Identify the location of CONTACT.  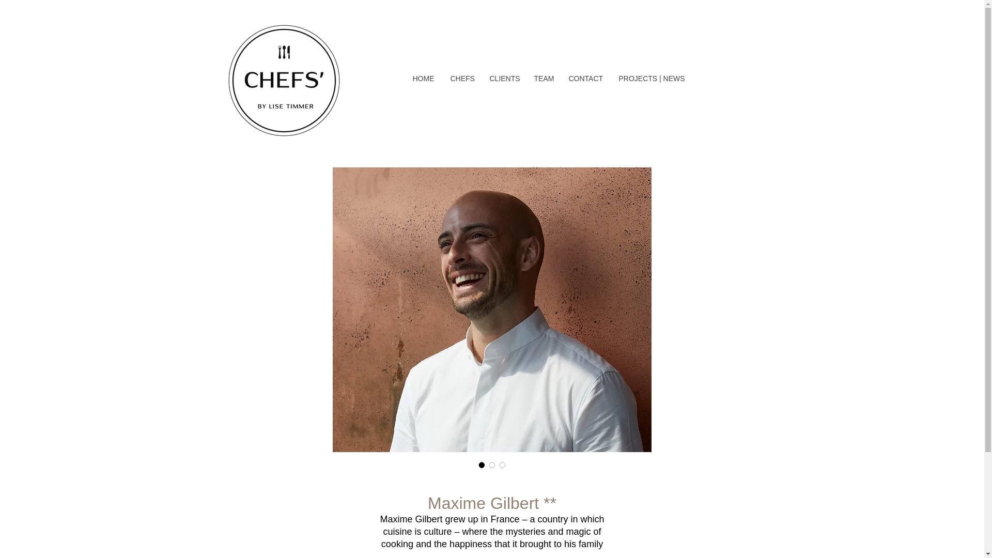
(585, 79).